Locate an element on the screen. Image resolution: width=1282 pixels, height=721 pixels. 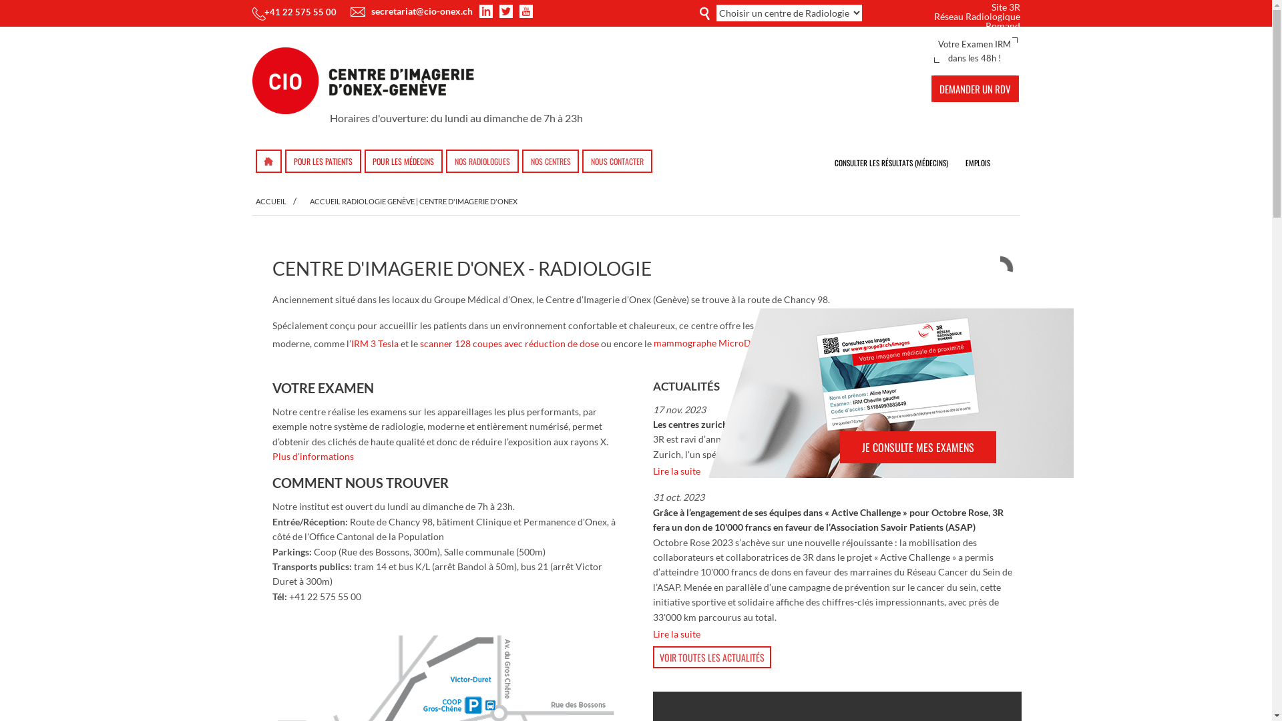
Search is located at coordinates (701, 13).